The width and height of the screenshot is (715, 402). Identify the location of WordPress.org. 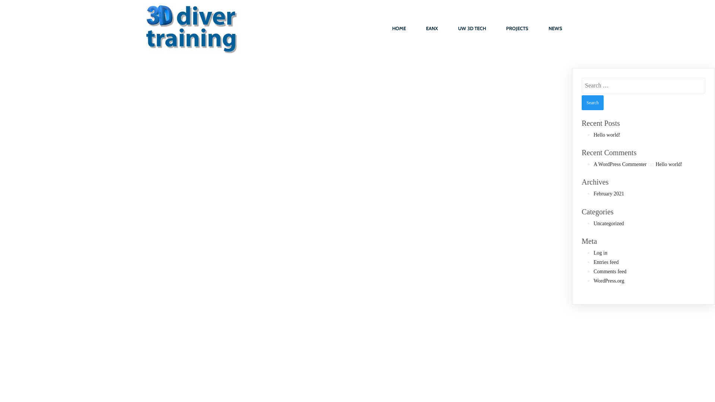
(609, 281).